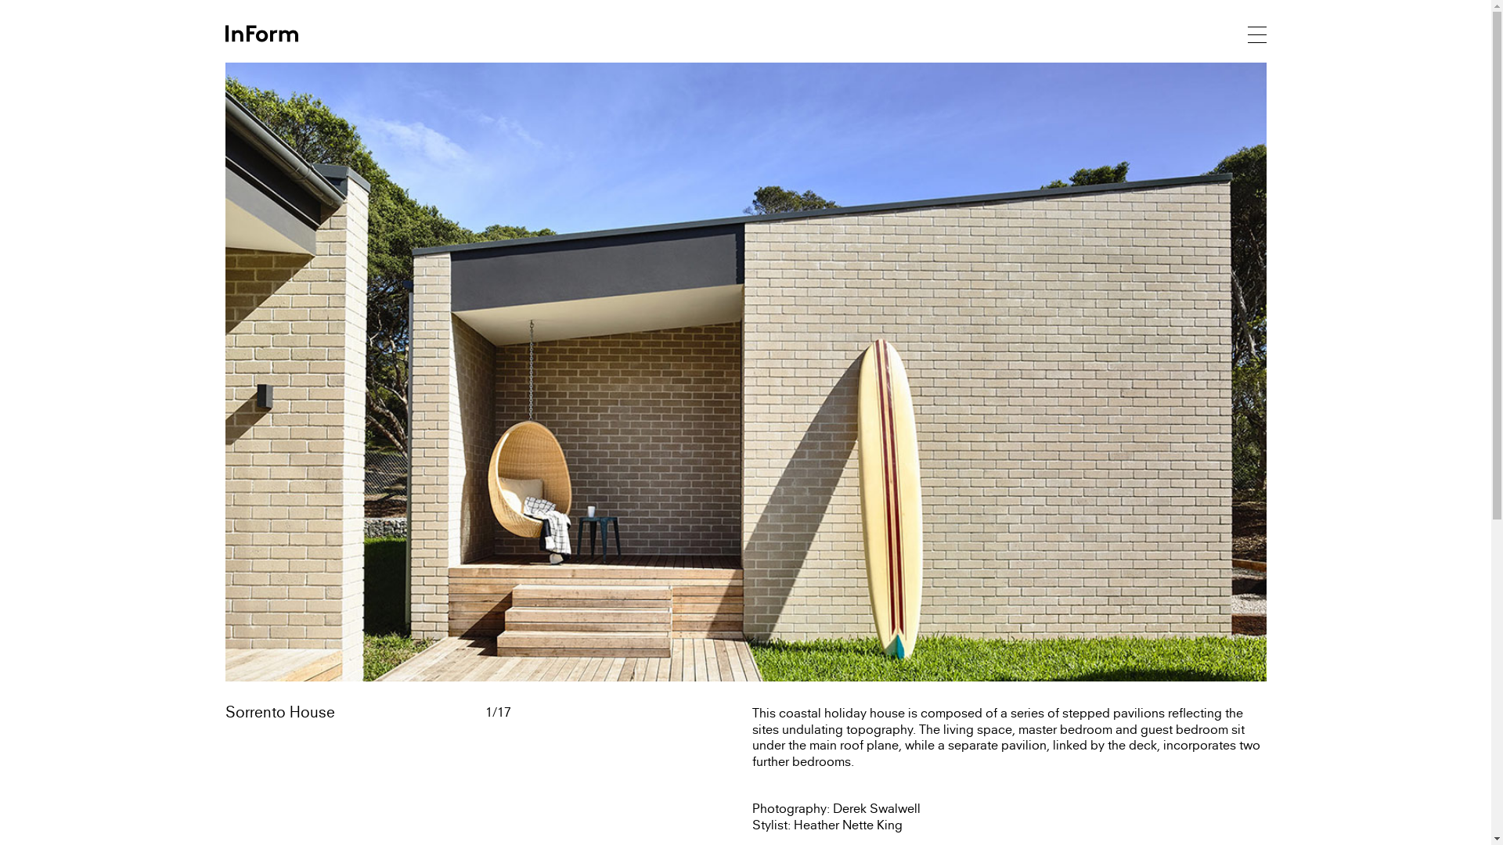 This screenshot has width=1503, height=845. I want to click on Previous Slide, so click(485, 372).